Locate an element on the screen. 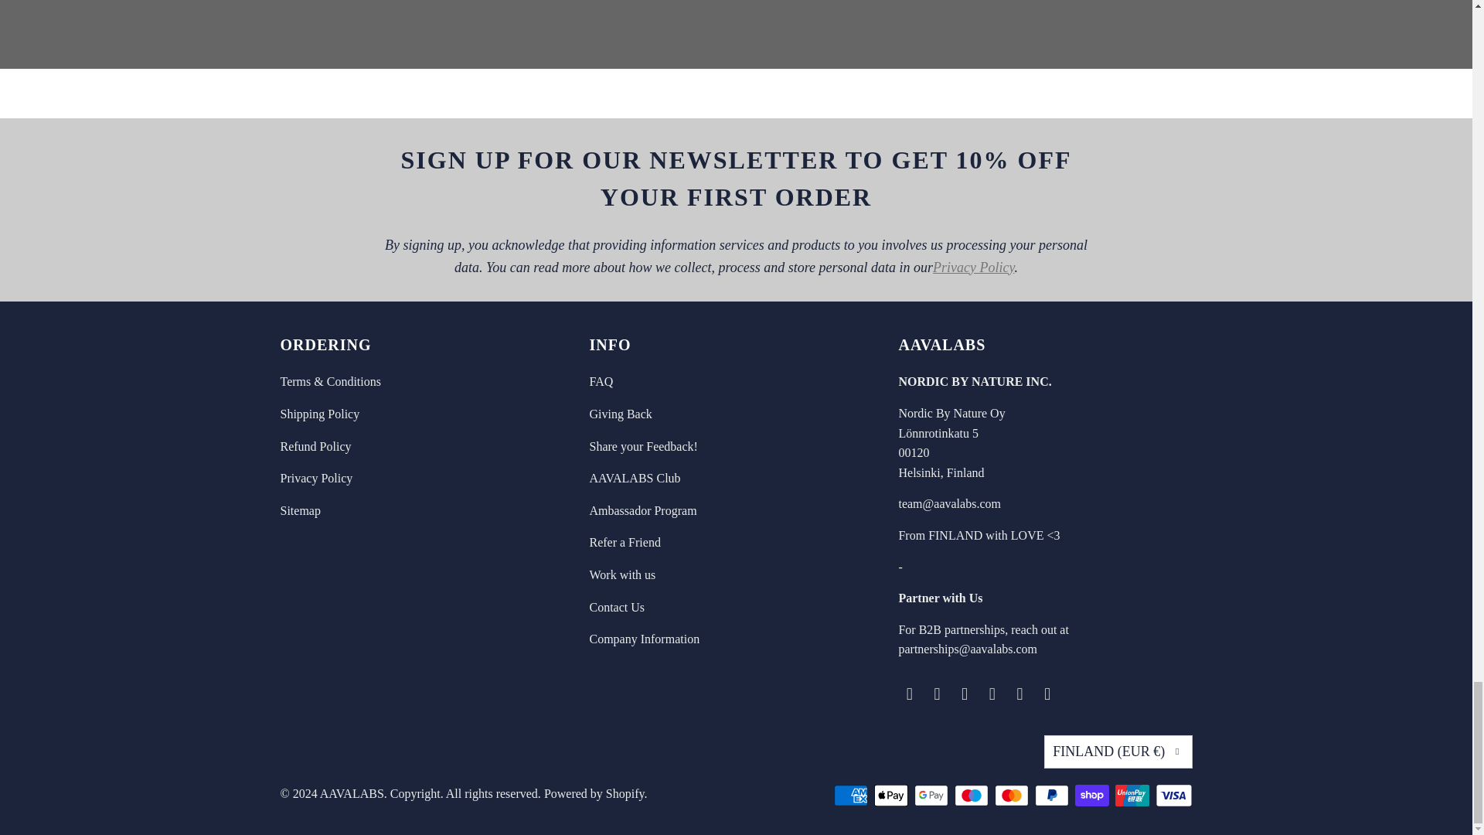 The height and width of the screenshot is (835, 1484). Google Pay is located at coordinates (932, 796).